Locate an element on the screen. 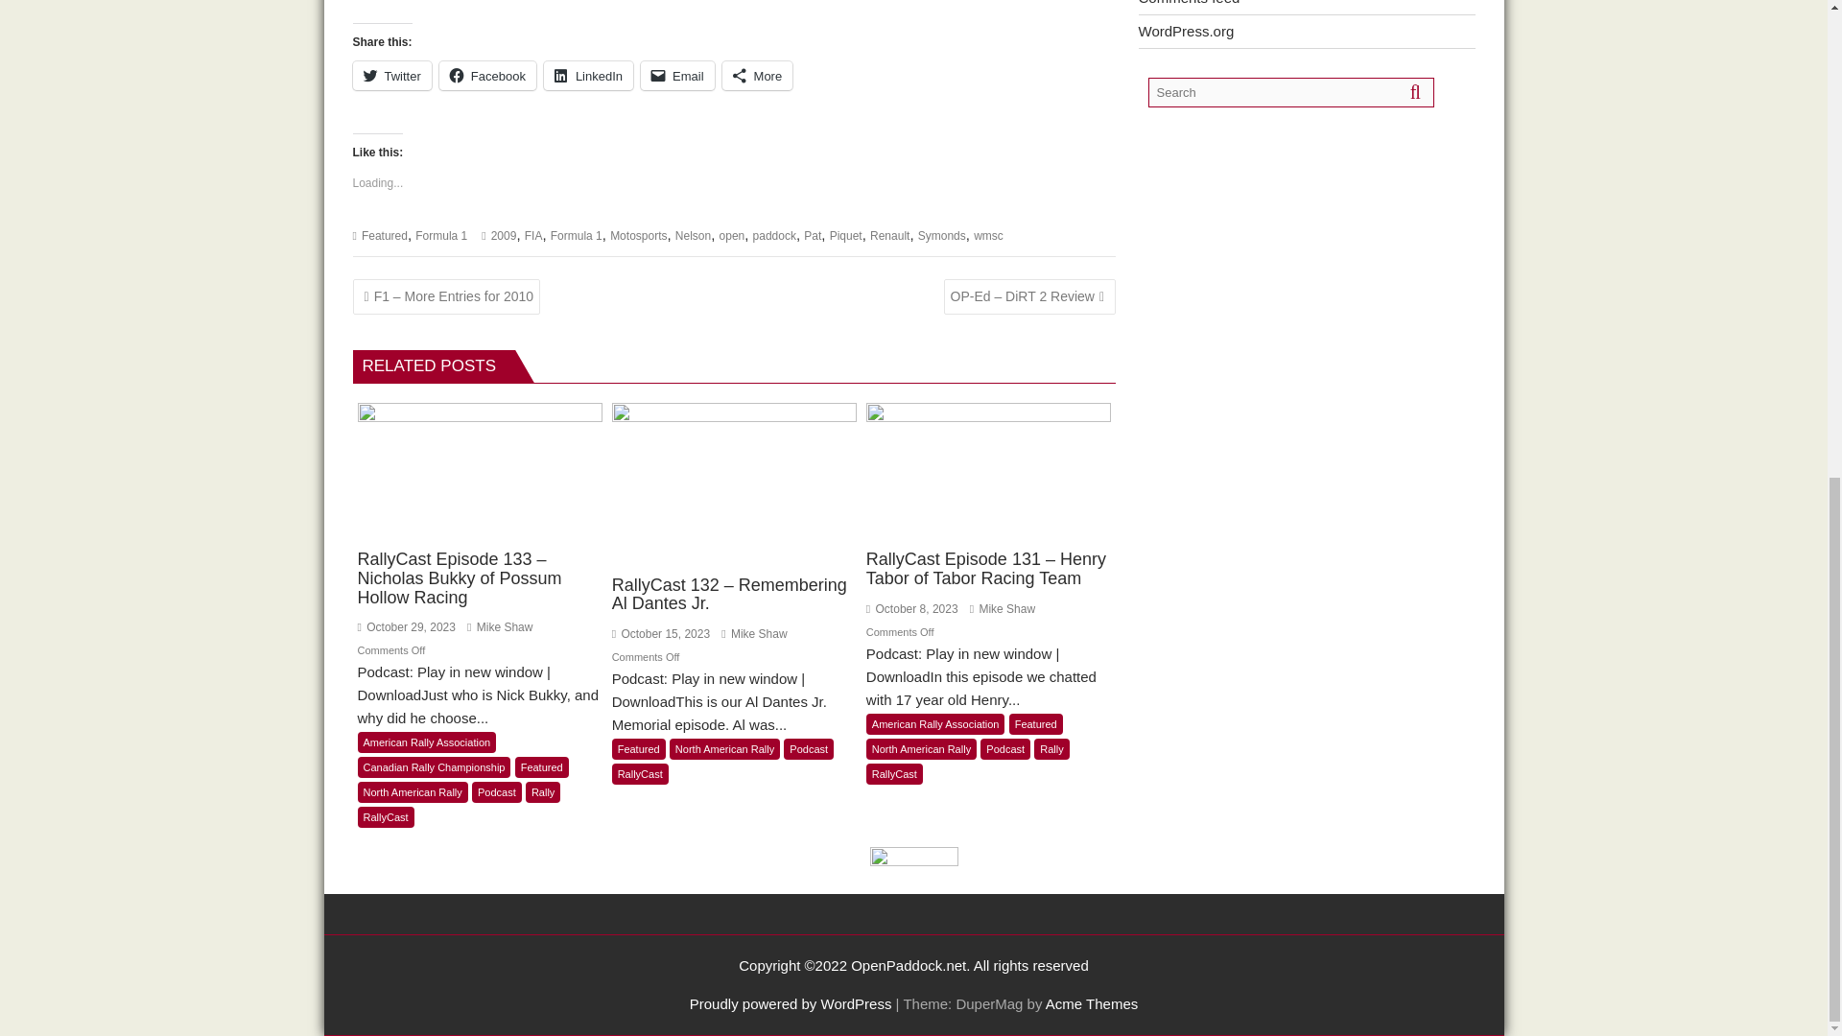 Image resolution: width=1842 pixels, height=1036 pixels. Motosports is located at coordinates (638, 235).